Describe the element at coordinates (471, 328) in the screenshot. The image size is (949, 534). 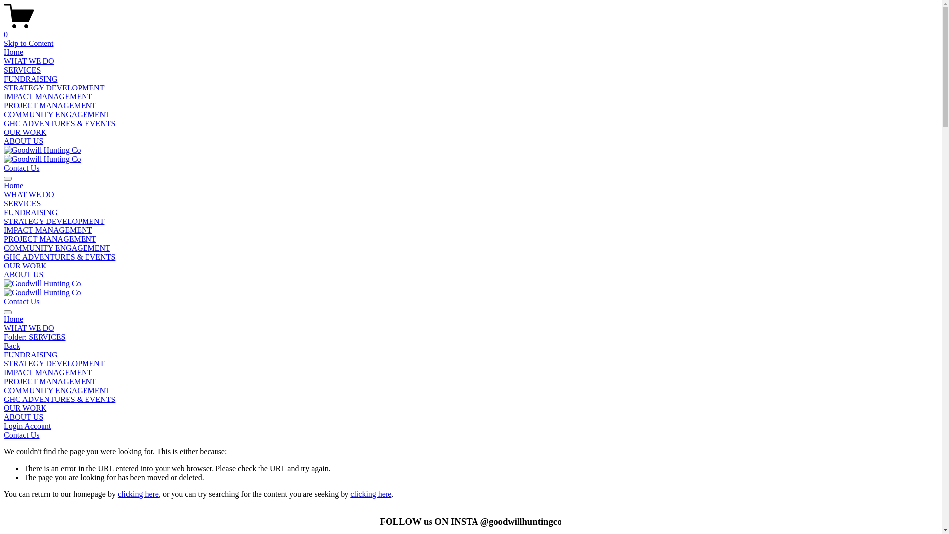
I see `WHAT WE DO` at that location.